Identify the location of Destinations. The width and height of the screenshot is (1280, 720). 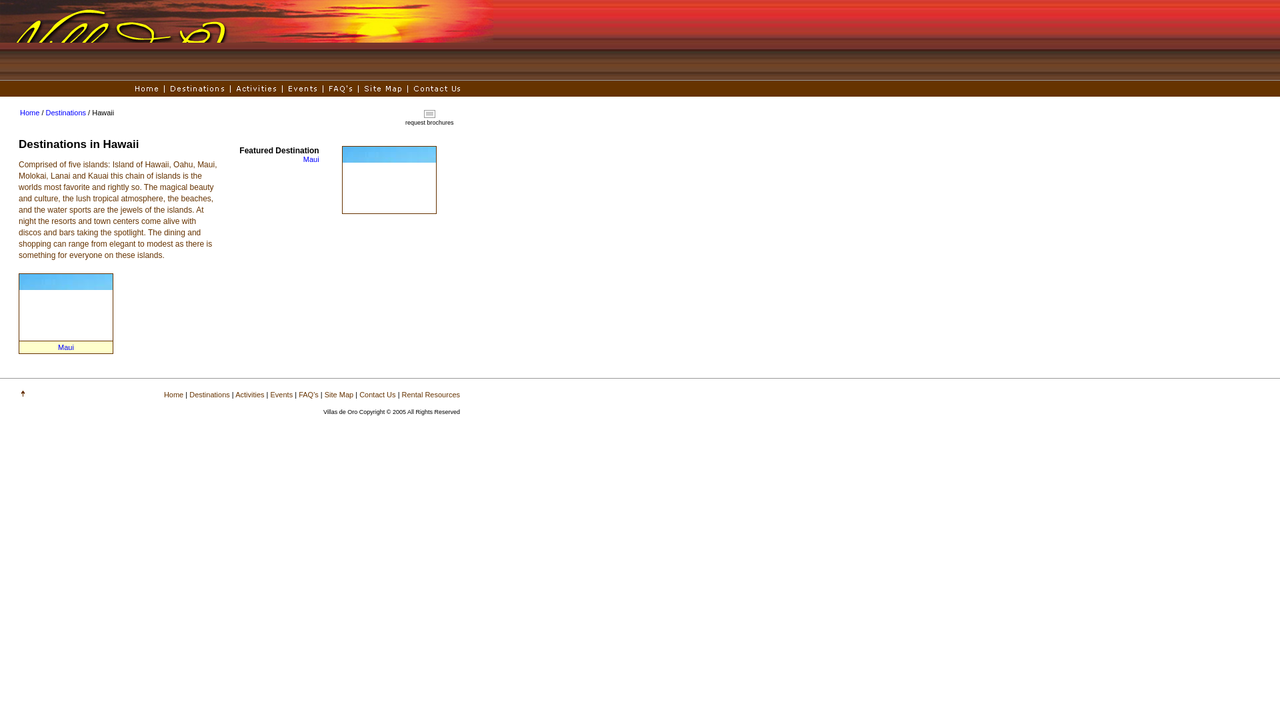
(67, 112).